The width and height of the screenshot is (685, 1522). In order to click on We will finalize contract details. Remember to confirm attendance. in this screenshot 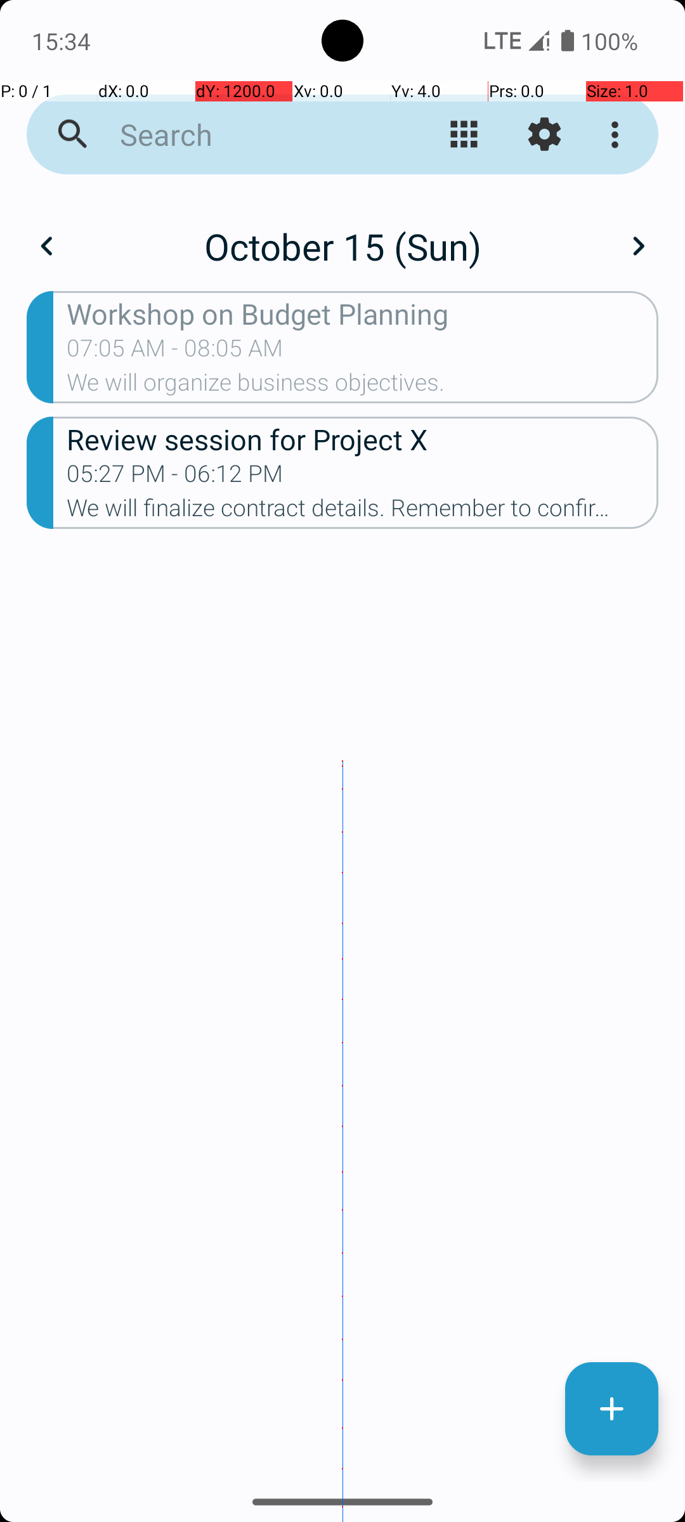, I will do `click(363, 511)`.